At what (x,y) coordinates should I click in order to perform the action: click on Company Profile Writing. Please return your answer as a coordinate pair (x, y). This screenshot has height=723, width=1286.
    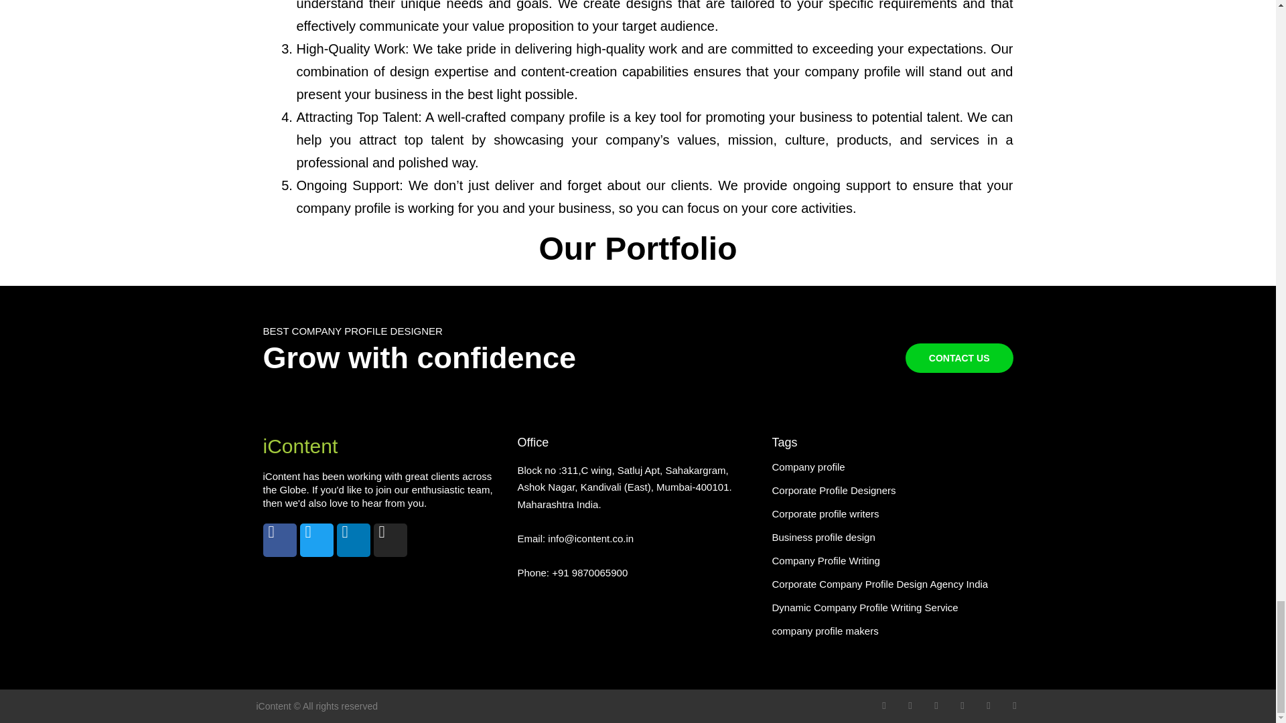
    Looking at the image, I should click on (825, 560).